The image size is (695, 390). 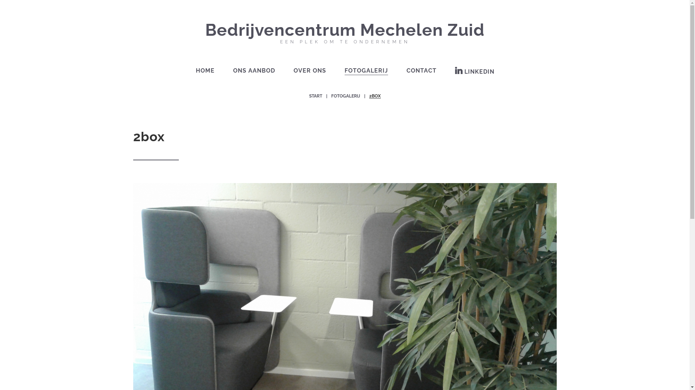 What do you see at coordinates (254, 71) in the screenshot?
I see `ONS AANBOD` at bounding box center [254, 71].